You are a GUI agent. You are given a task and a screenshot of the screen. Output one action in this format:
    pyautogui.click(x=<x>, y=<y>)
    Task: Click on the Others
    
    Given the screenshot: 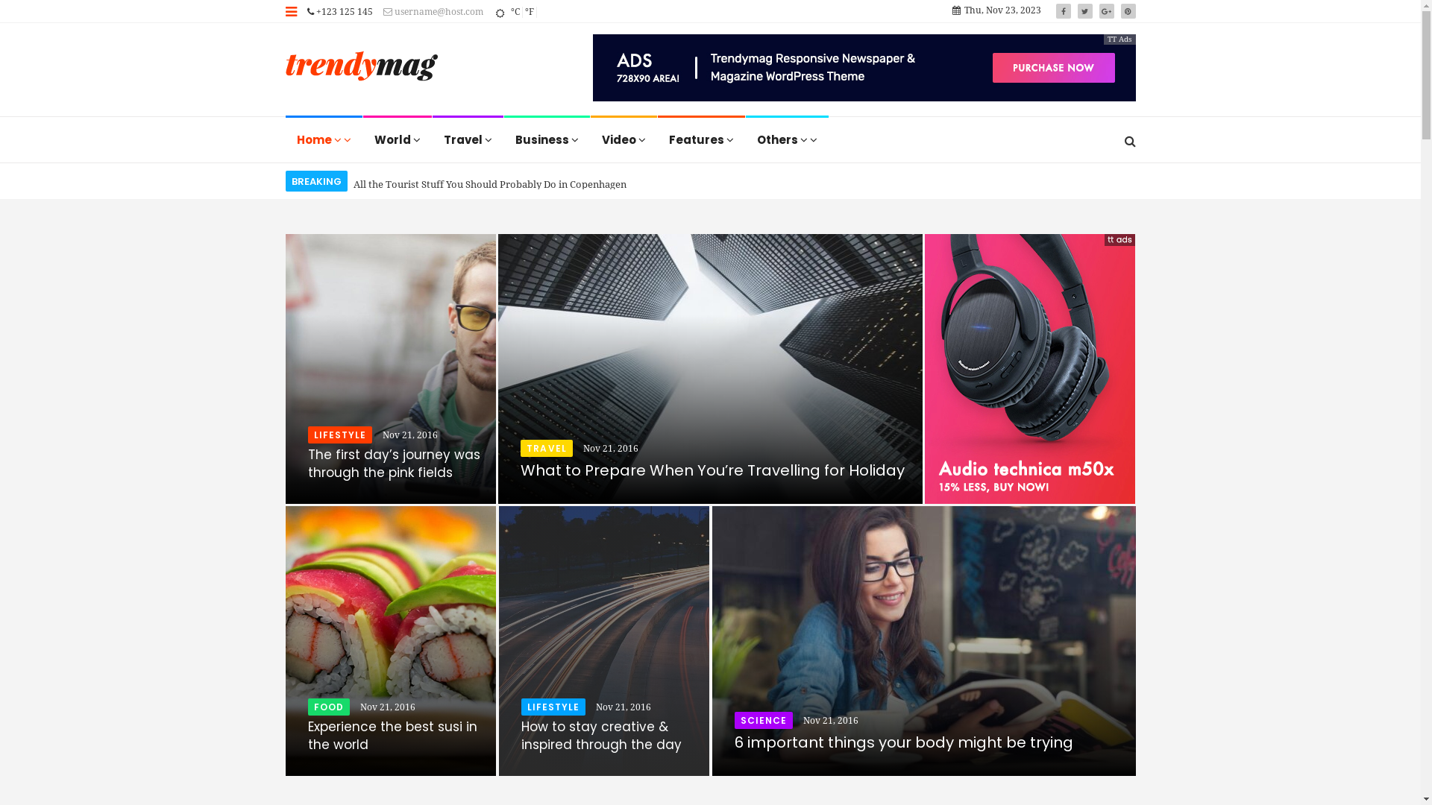 What is the action you would take?
    pyautogui.click(x=786, y=140)
    